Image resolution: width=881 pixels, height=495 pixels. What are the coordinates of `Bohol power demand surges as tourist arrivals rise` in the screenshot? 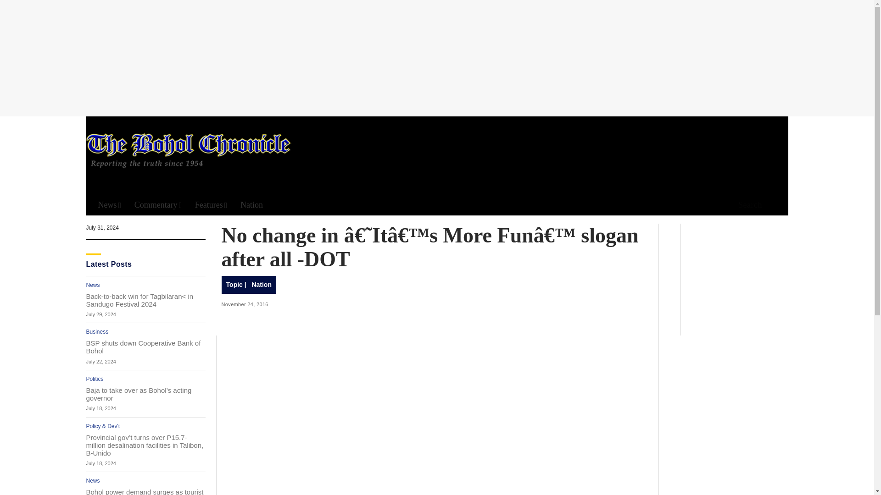 It's located at (146, 491).